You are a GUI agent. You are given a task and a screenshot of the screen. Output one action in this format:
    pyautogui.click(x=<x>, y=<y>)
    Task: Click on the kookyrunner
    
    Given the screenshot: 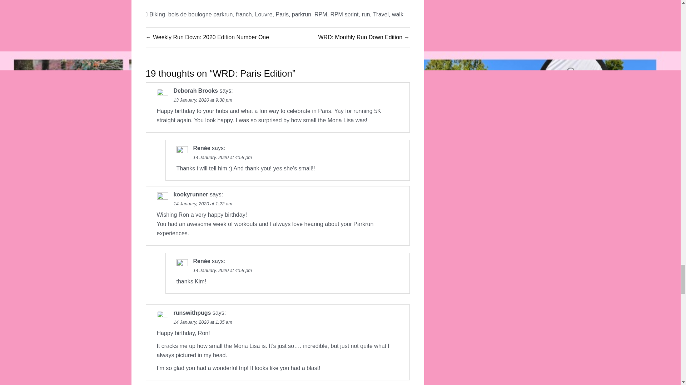 What is the action you would take?
    pyautogui.click(x=191, y=194)
    